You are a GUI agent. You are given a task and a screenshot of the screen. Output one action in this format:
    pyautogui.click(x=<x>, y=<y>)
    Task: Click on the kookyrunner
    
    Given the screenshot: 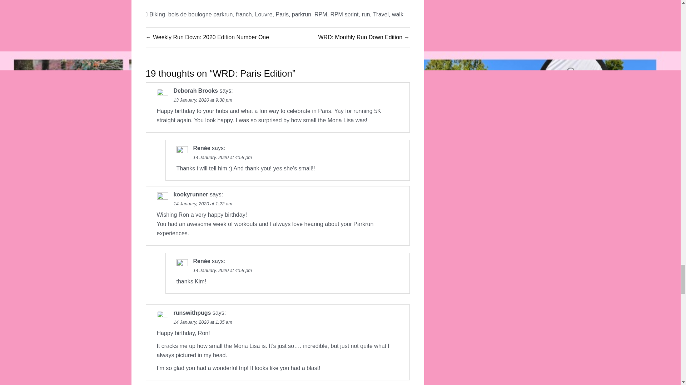 What is the action you would take?
    pyautogui.click(x=191, y=194)
    